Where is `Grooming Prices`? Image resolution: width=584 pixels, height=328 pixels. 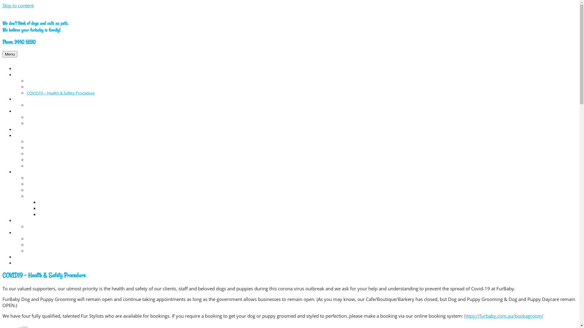 Grooming Prices is located at coordinates (42, 87).